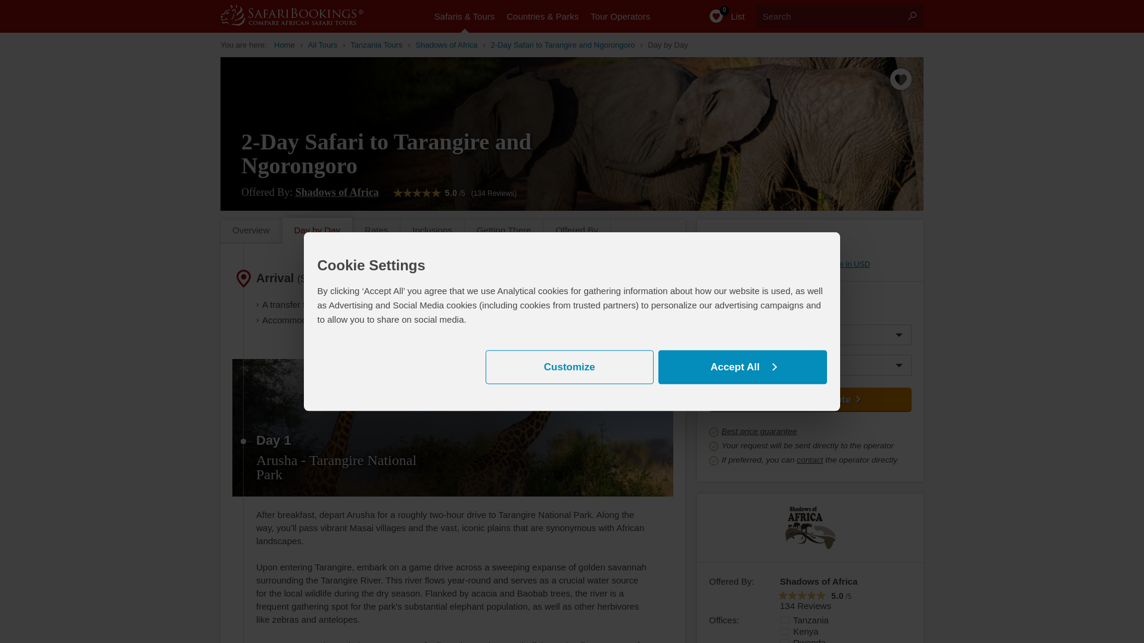 This screenshot has width=1144, height=643. Describe the element at coordinates (569, 367) in the screenshot. I see `Customize` at that location.